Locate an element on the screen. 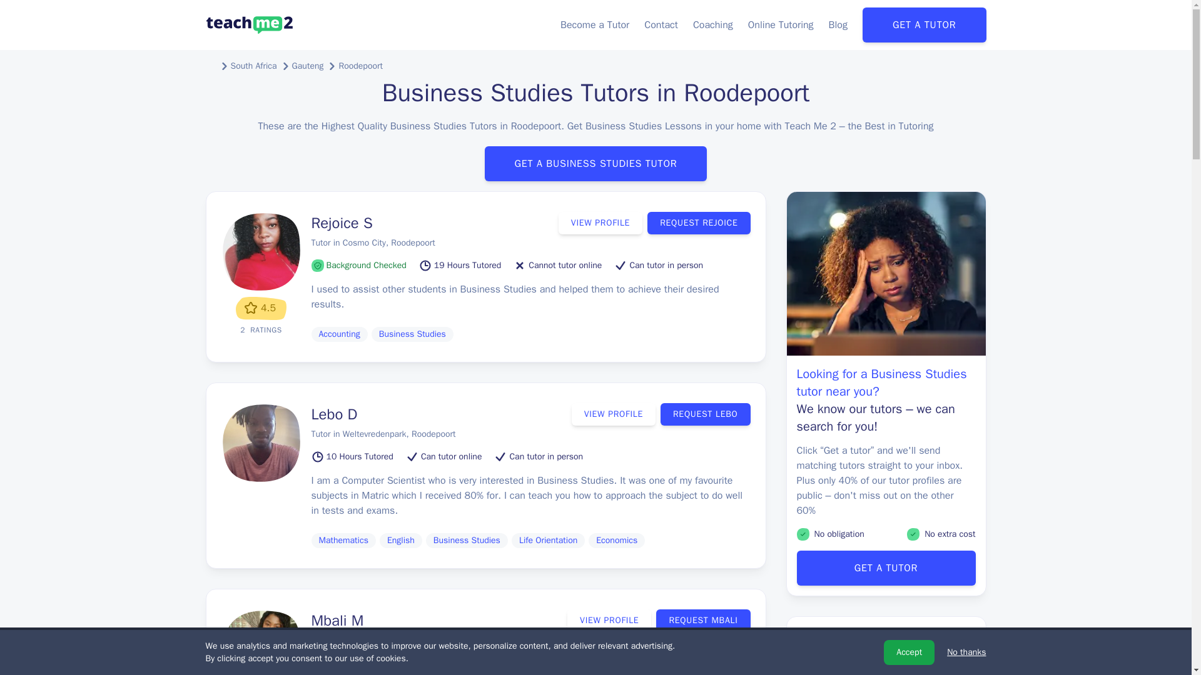 The width and height of the screenshot is (1201, 675). Coaching is located at coordinates (712, 25).